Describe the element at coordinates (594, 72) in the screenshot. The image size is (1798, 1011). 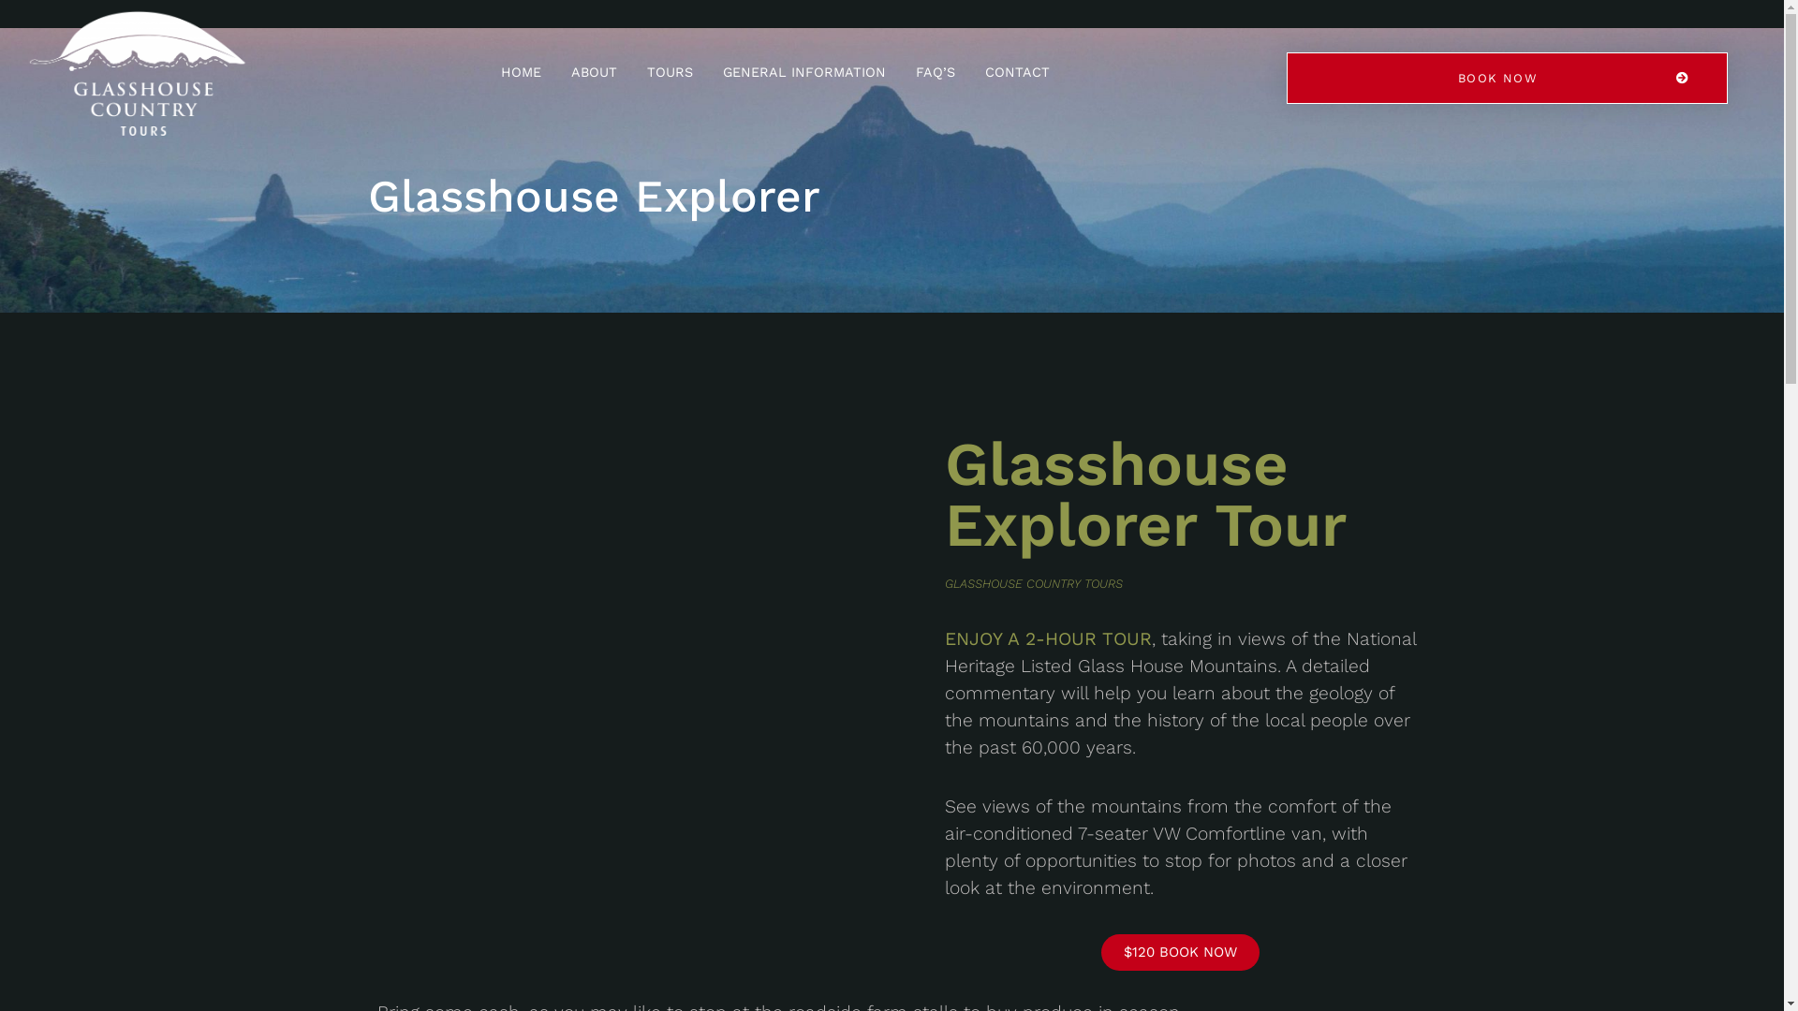
I see `ABOUT` at that location.